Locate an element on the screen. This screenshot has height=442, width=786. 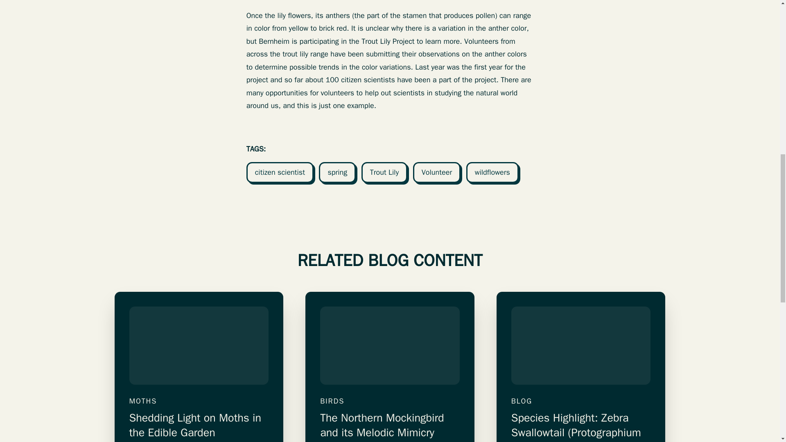
wildflowers is located at coordinates (492, 173).